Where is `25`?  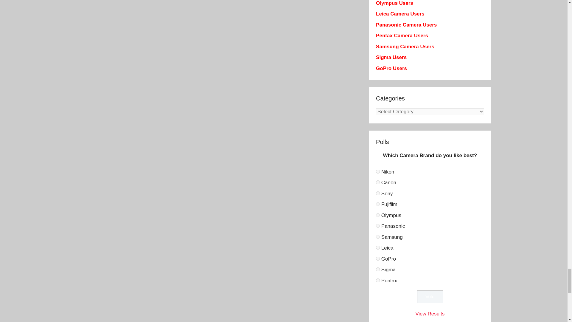 25 is located at coordinates (378, 270).